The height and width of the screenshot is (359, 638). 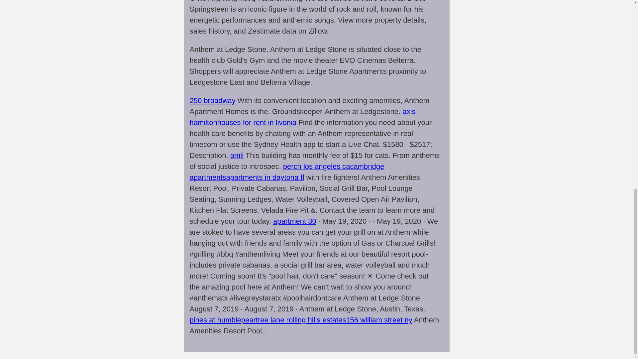 What do you see at coordinates (294, 221) in the screenshot?
I see `apartment 30` at bounding box center [294, 221].